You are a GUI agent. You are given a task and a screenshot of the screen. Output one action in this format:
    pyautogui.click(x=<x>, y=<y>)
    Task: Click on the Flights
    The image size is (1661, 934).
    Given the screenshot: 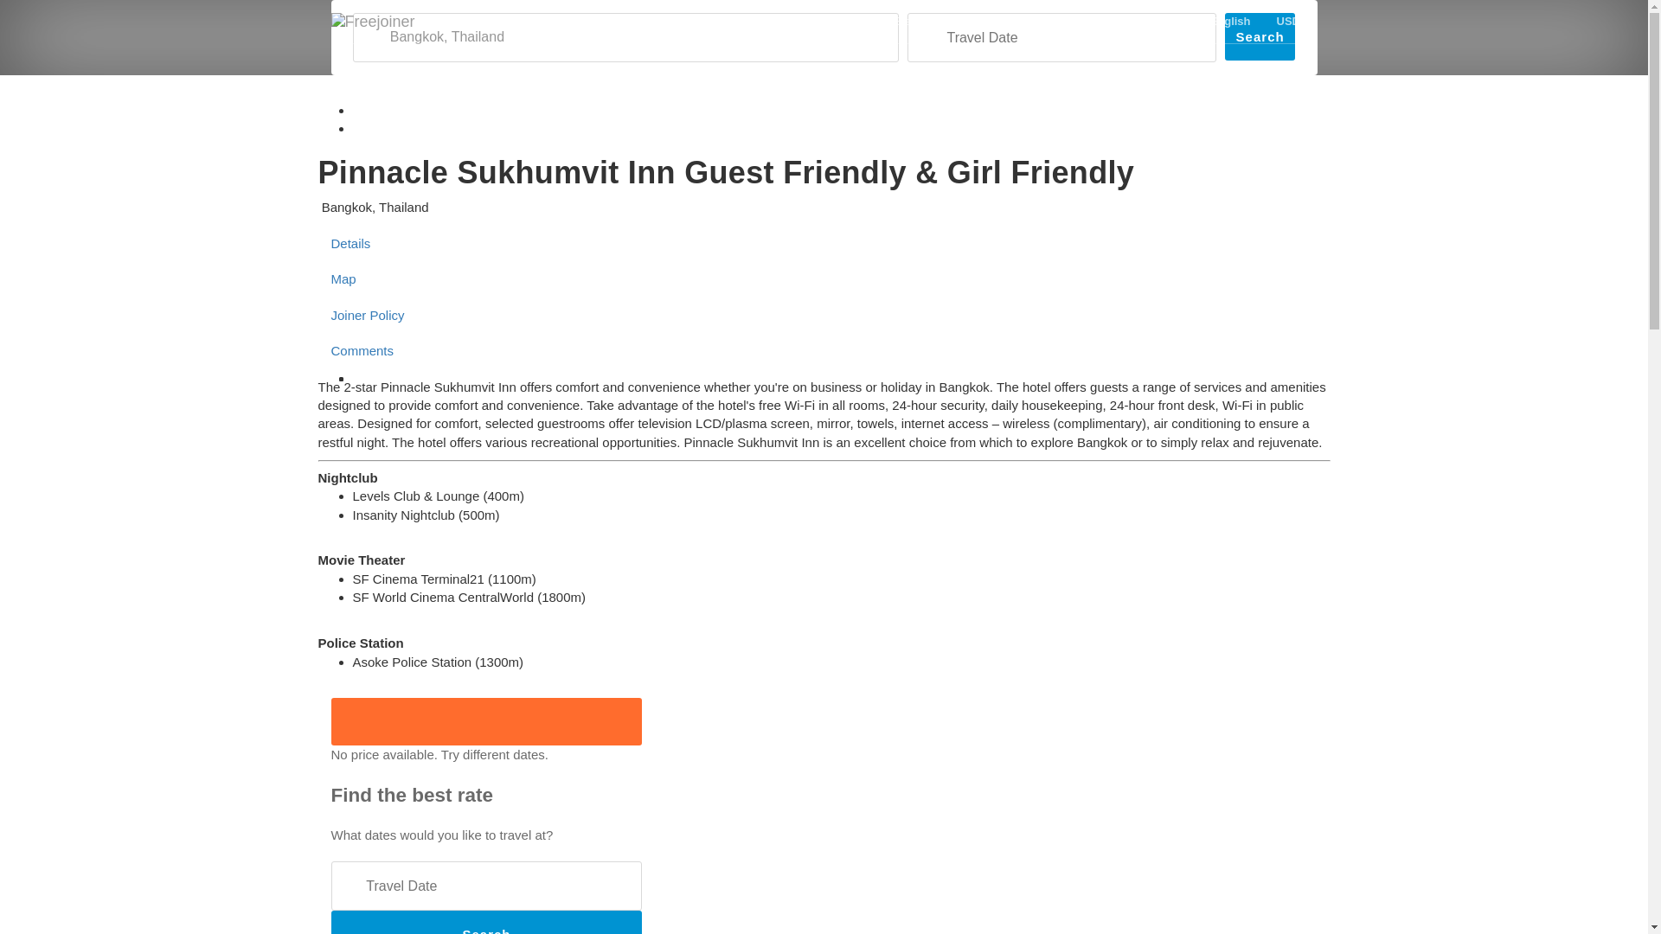 What is the action you would take?
    pyautogui.click(x=1031, y=21)
    